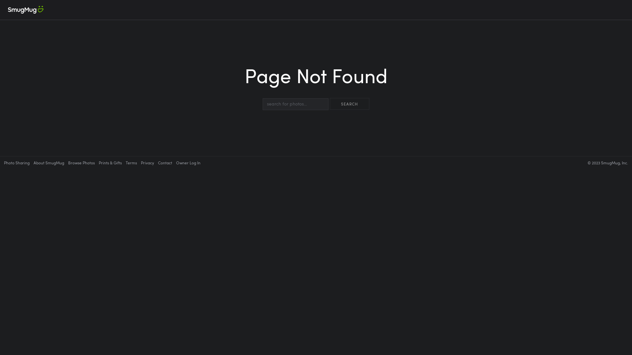  I want to click on Prints & Gifts, so click(110, 163).